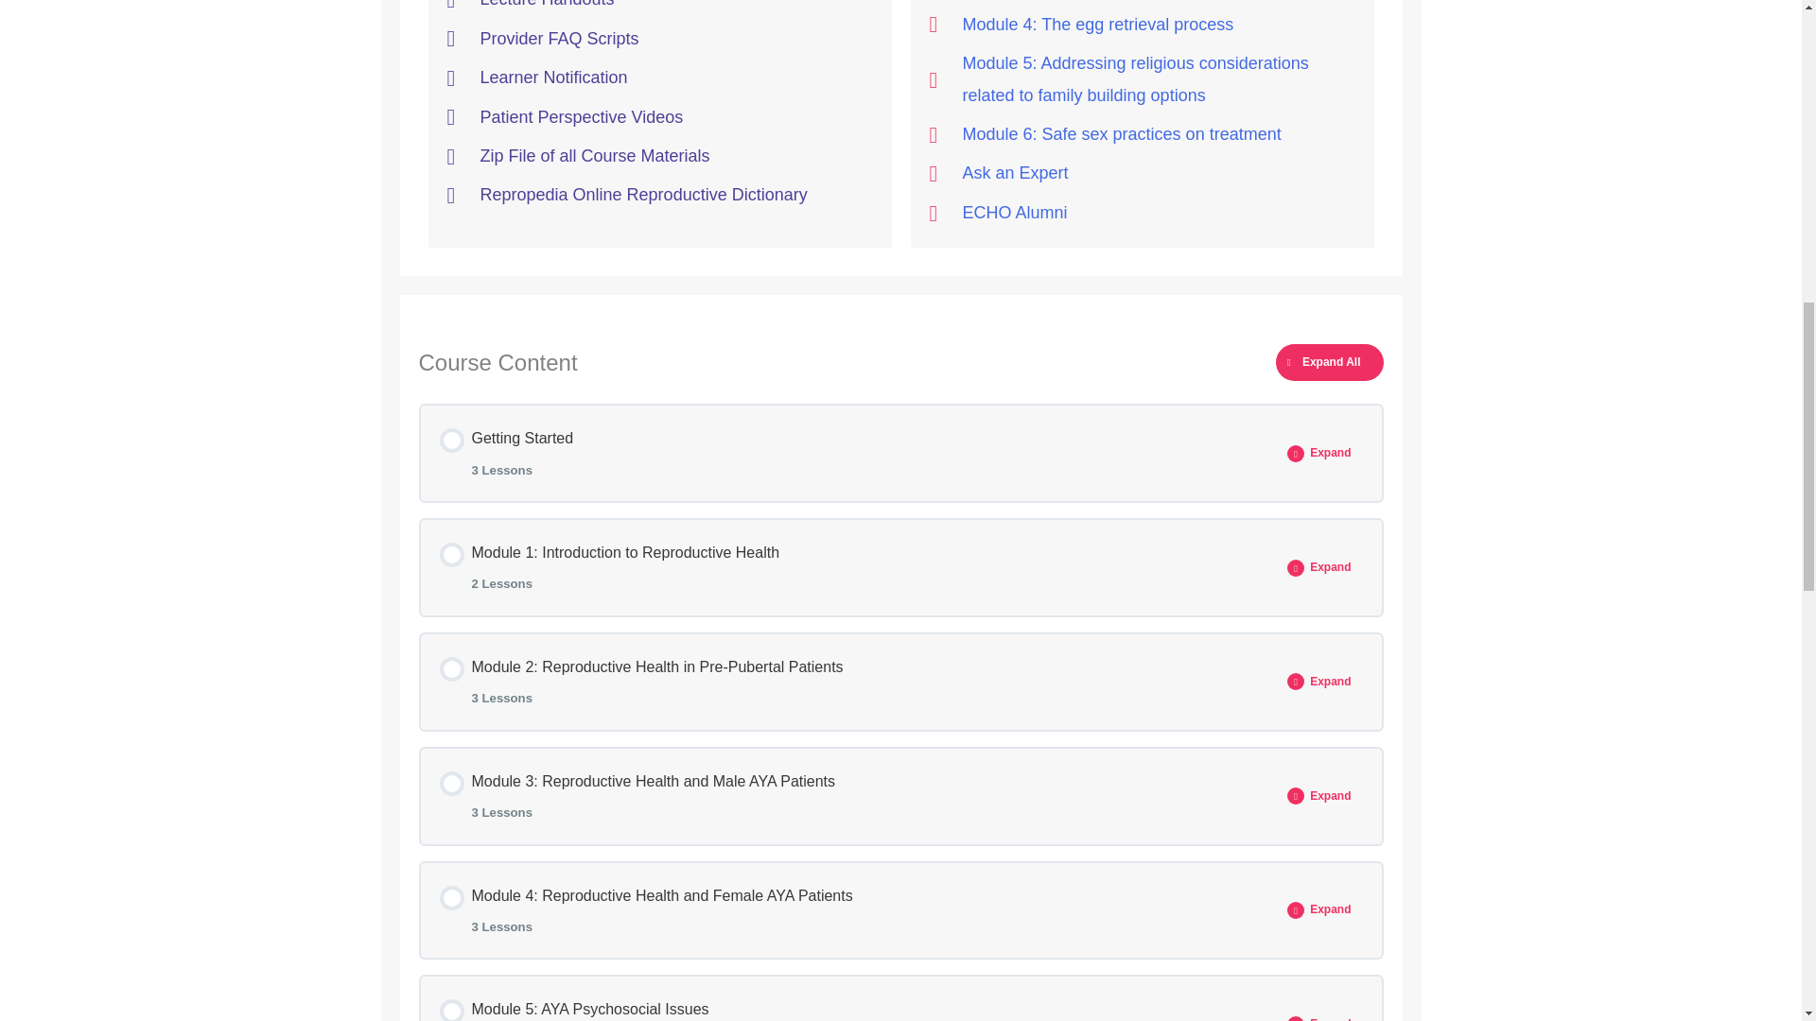 This screenshot has height=1021, width=1816. What do you see at coordinates (1141, 25) in the screenshot?
I see `Module 4: The egg retrieval process` at bounding box center [1141, 25].